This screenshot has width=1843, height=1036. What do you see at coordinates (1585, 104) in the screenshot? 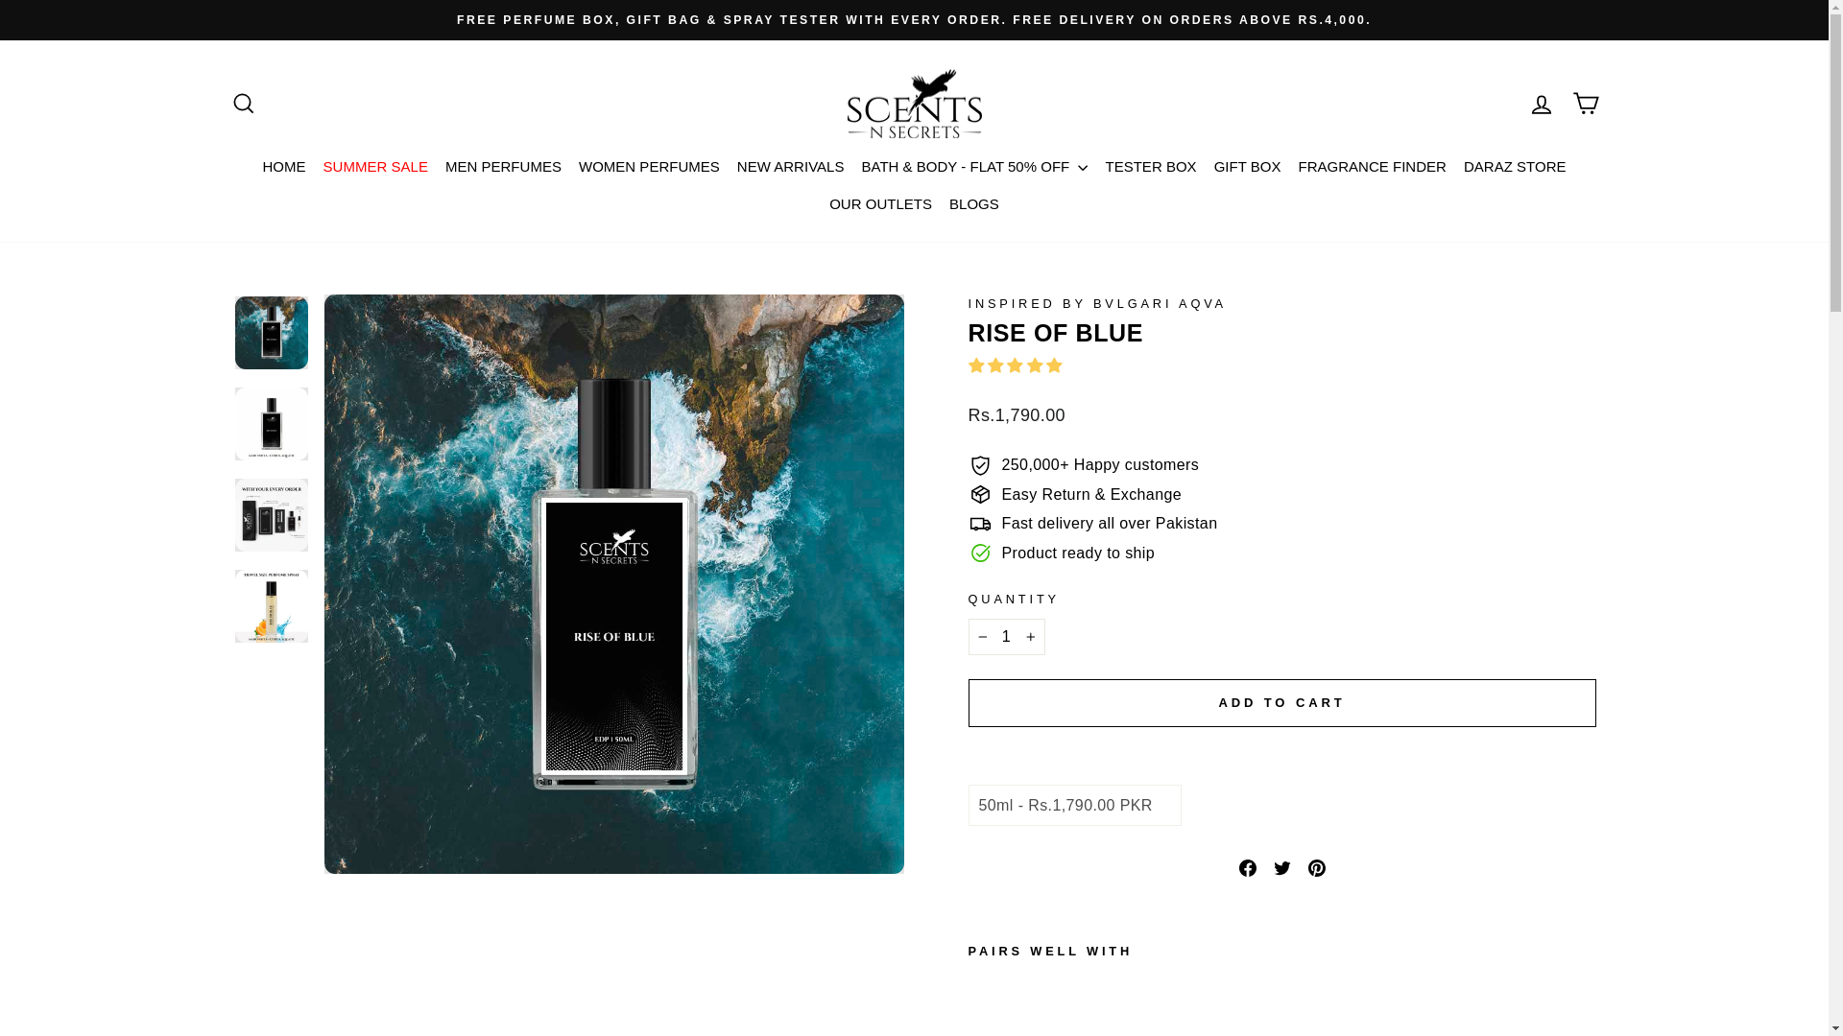
I see `CART` at bounding box center [1585, 104].